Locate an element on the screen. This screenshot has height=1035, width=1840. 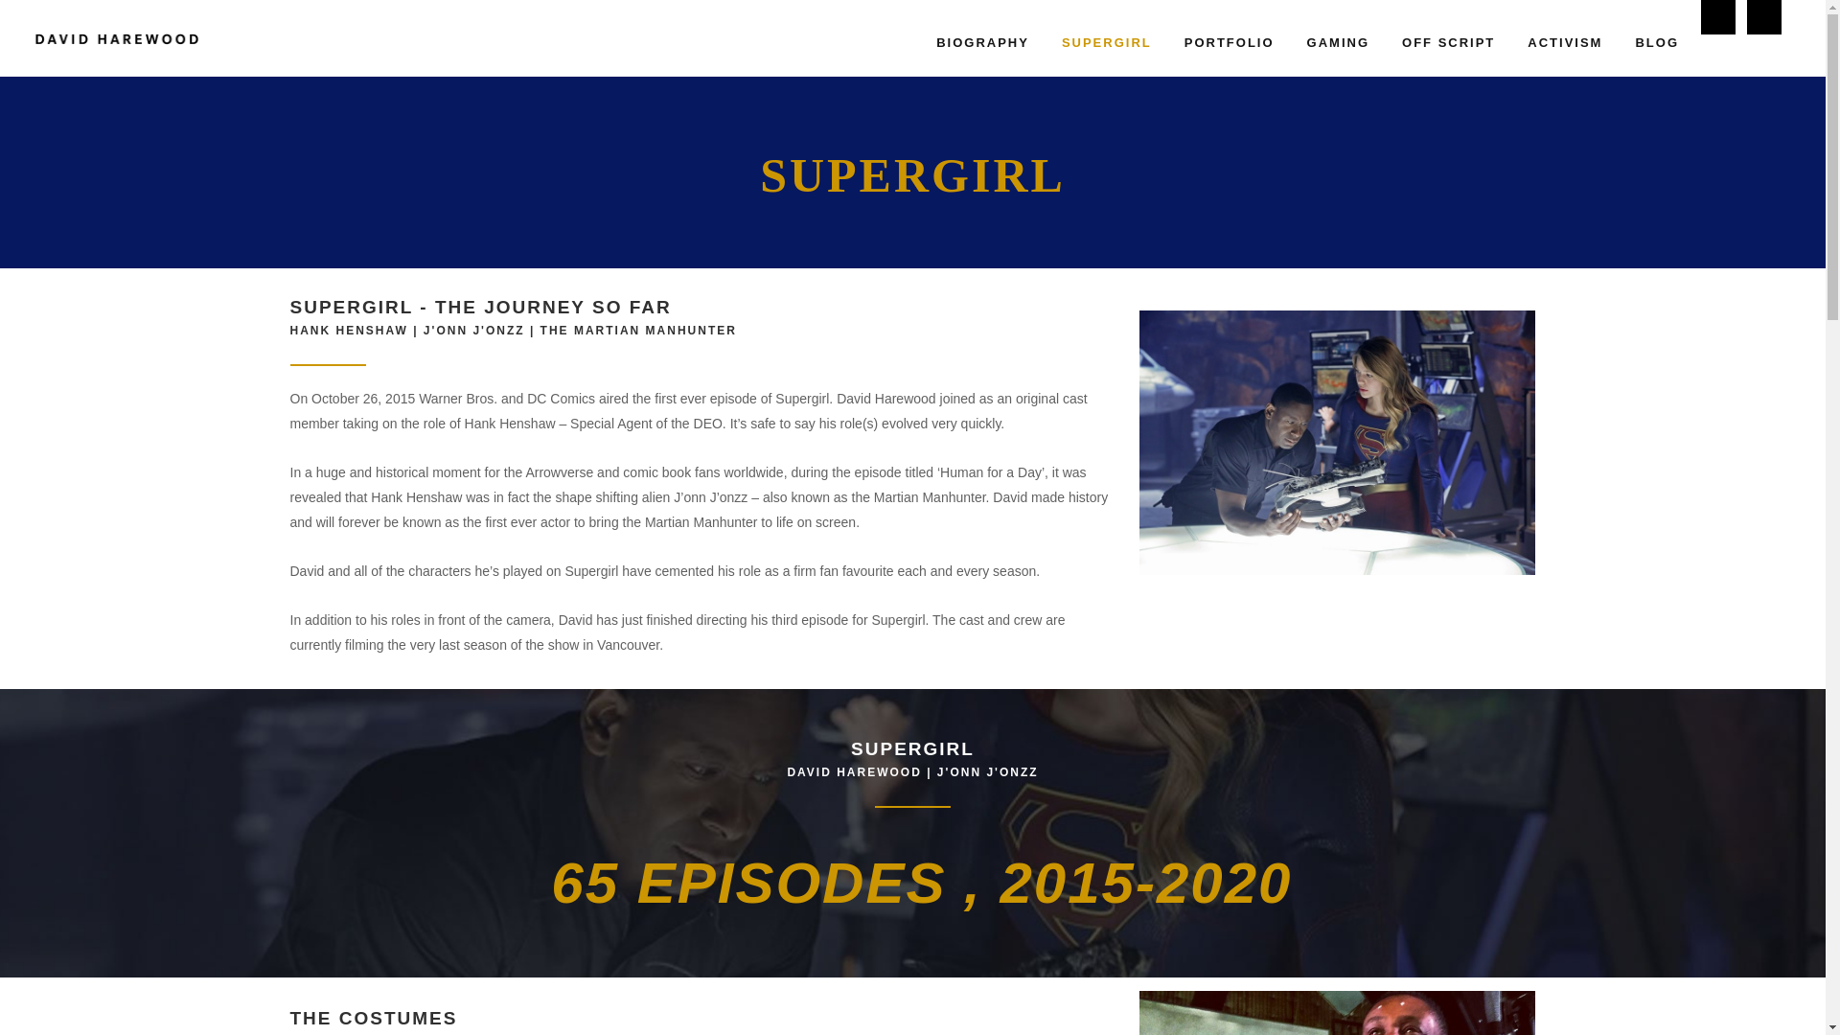
BLOG is located at coordinates (1656, 42).